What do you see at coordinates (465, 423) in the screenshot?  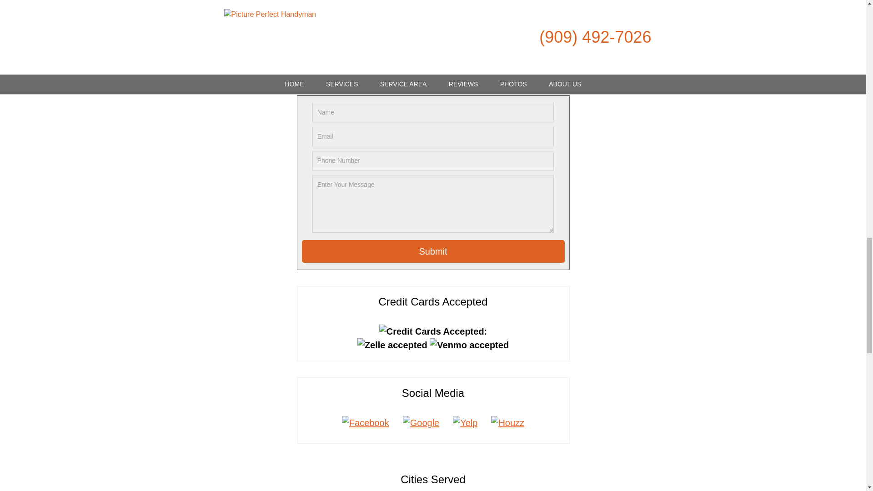 I see `Yelp` at bounding box center [465, 423].